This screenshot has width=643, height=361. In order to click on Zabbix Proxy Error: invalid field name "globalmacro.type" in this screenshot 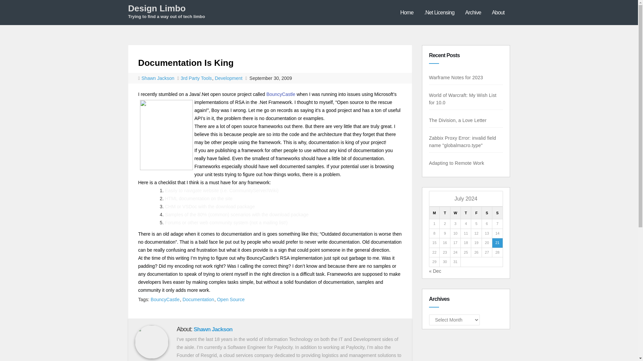, I will do `click(458, 142)`.